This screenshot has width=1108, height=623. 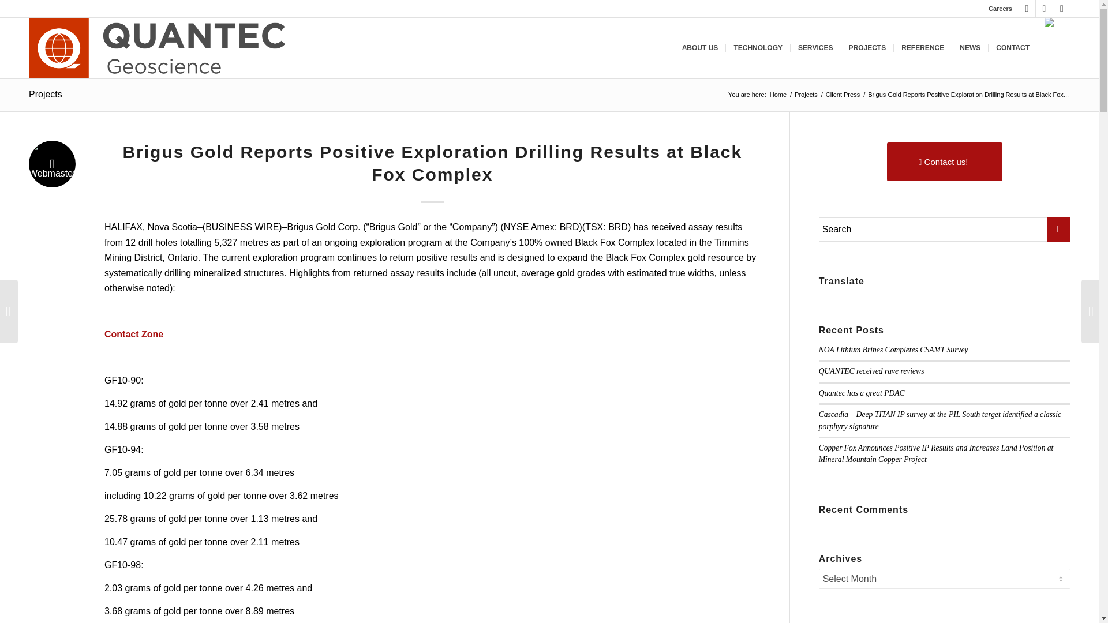 I want to click on Permanent Link: Projects, so click(x=45, y=94).